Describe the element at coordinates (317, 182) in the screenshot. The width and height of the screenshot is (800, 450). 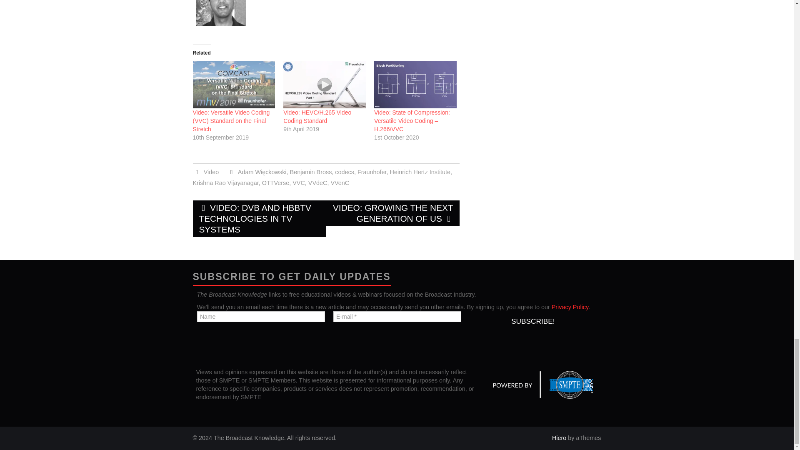
I see `VVdeC` at that location.